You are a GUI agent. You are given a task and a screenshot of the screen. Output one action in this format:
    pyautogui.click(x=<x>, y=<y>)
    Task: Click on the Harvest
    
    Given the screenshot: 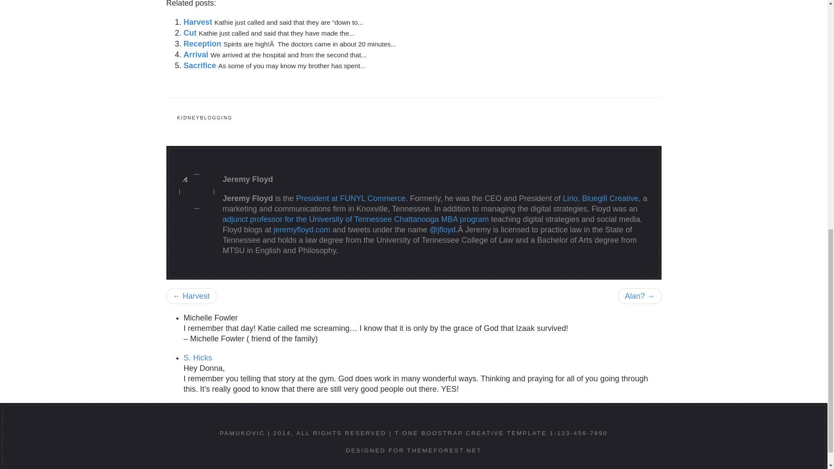 What is the action you would take?
    pyautogui.click(x=199, y=22)
    